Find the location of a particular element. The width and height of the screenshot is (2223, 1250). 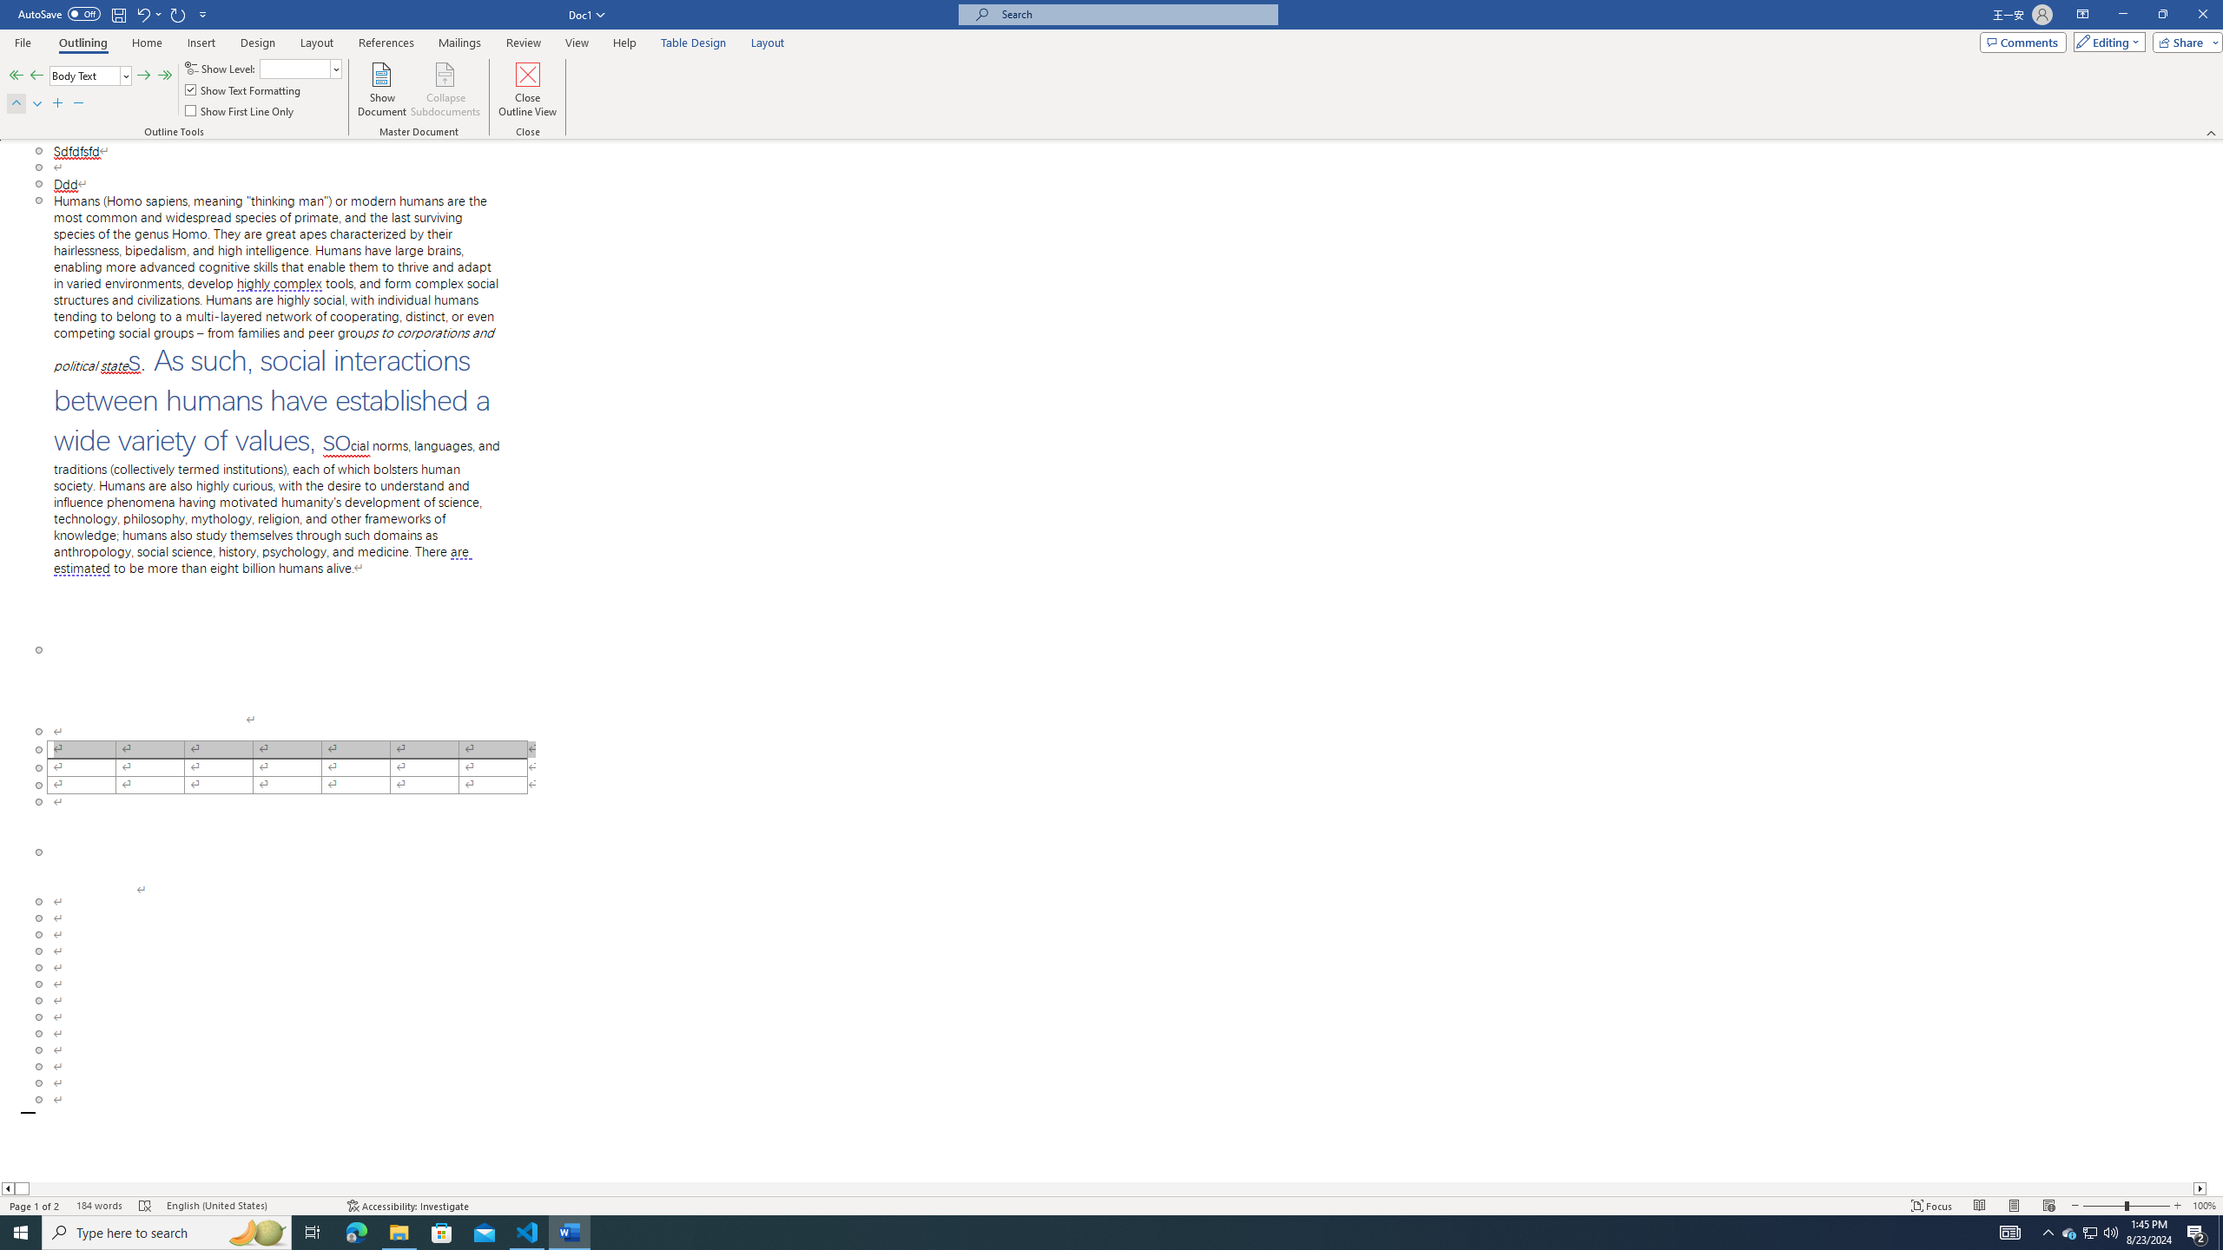

Demote to Body Text is located at coordinates (165, 76).